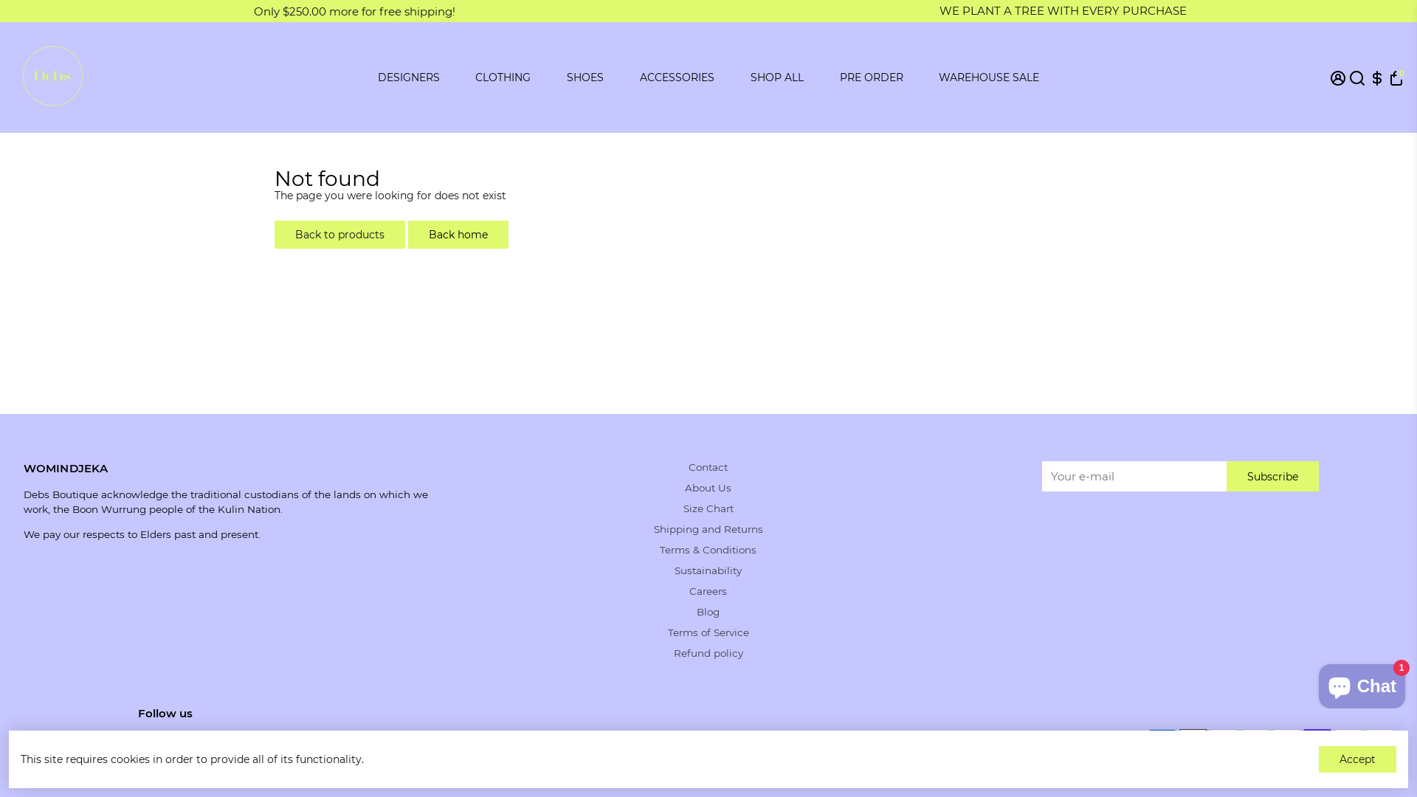  I want to click on Terms & Conditions, so click(708, 550).